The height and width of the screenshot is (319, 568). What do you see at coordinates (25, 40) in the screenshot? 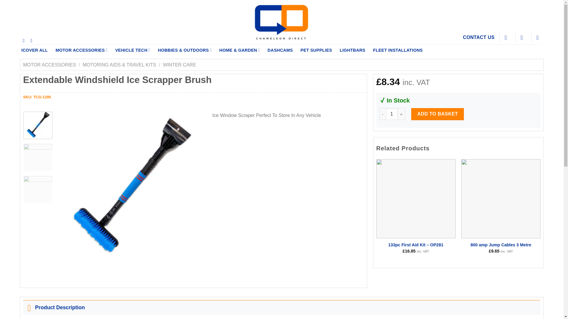
I see `Follow on Facebook` at bounding box center [25, 40].